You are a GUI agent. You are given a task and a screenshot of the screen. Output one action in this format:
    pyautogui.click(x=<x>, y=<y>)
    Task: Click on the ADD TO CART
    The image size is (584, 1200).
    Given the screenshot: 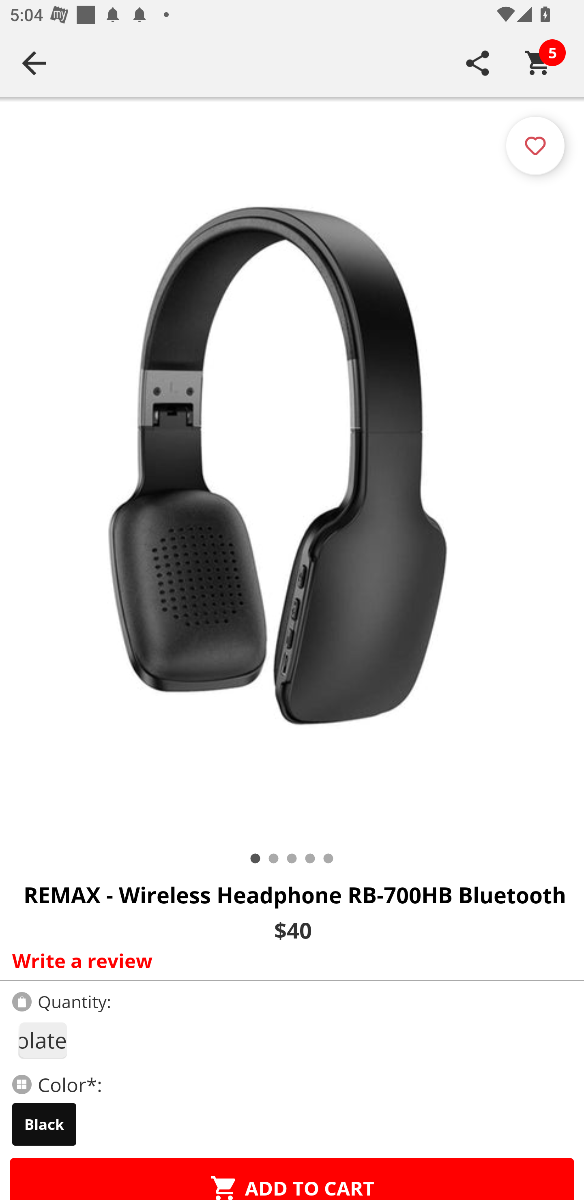 What is the action you would take?
    pyautogui.click(x=292, y=1179)
    